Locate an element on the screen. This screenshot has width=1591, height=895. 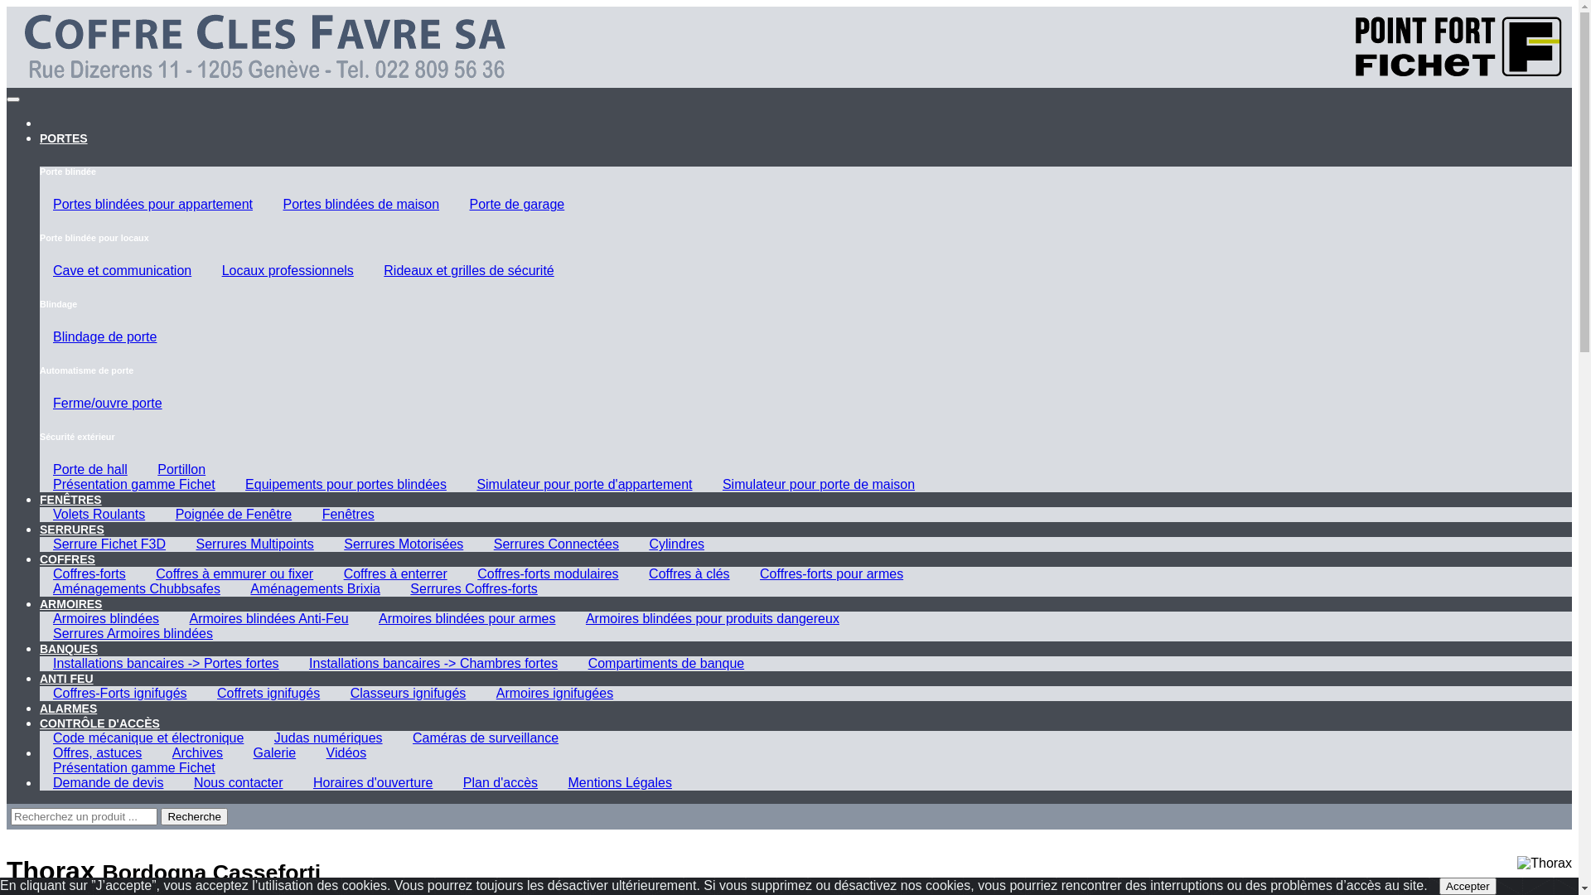
PORTES is located at coordinates (64, 138).